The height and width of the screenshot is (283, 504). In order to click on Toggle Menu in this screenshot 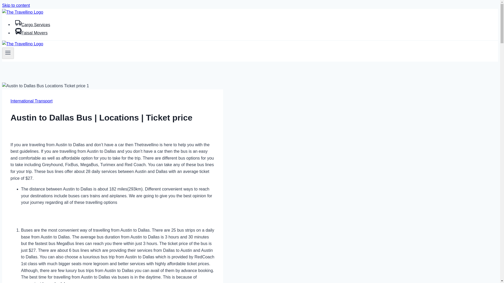, I will do `click(8, 53)`.